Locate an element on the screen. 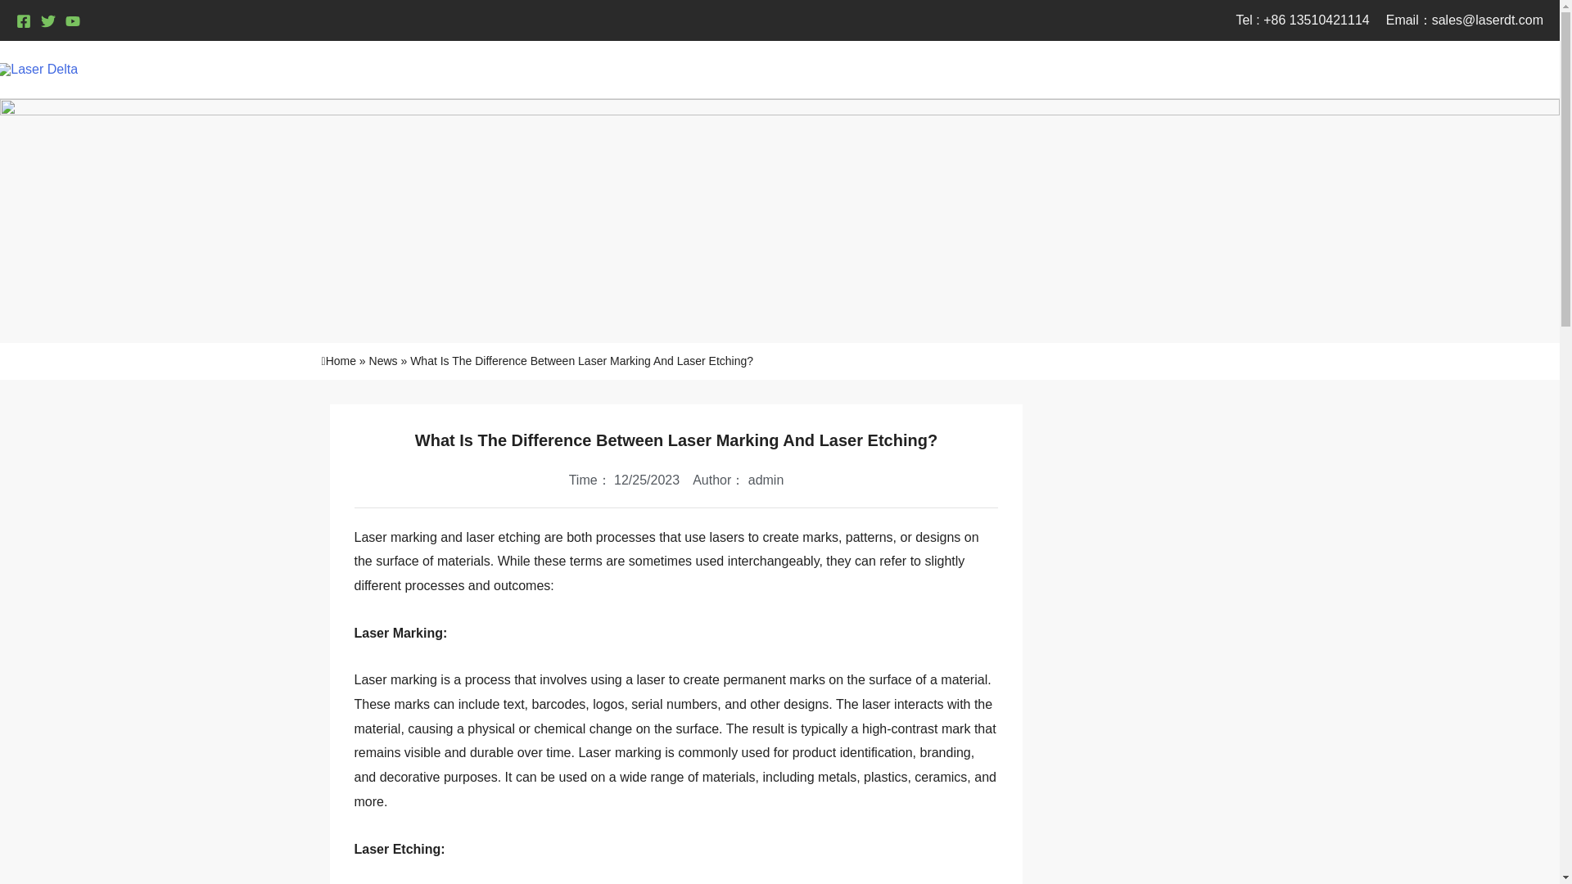 This screenshot has height=884, width=1572. News is located at coordinates (1344, 69).